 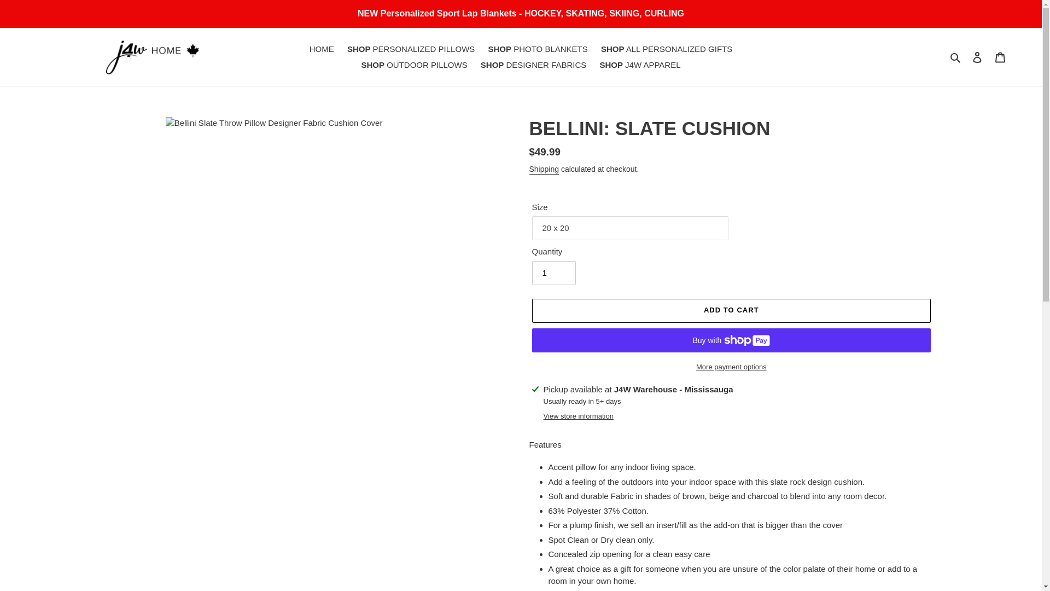 What do you see at coordinates (731, 311) in the screenshot?
I see `ADD TO CART` at bounding box center [731, 311].